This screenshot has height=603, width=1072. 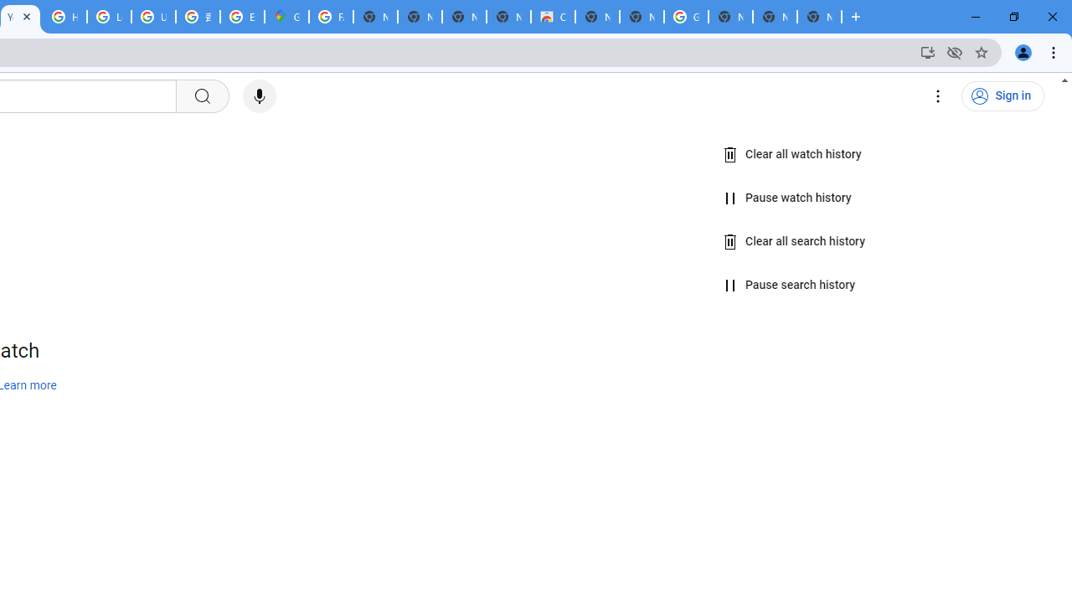 I want to click on Pause watch history, so click(x=787, y=198).